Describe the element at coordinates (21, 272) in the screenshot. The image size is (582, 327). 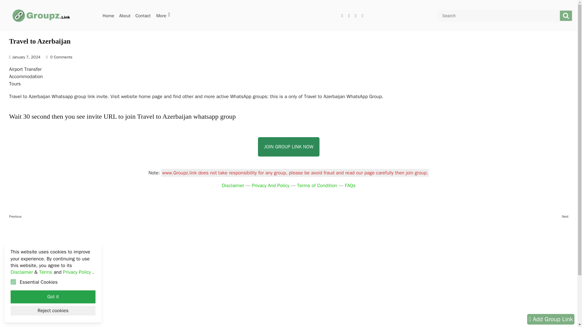
I see `Disclaimer` at that location.